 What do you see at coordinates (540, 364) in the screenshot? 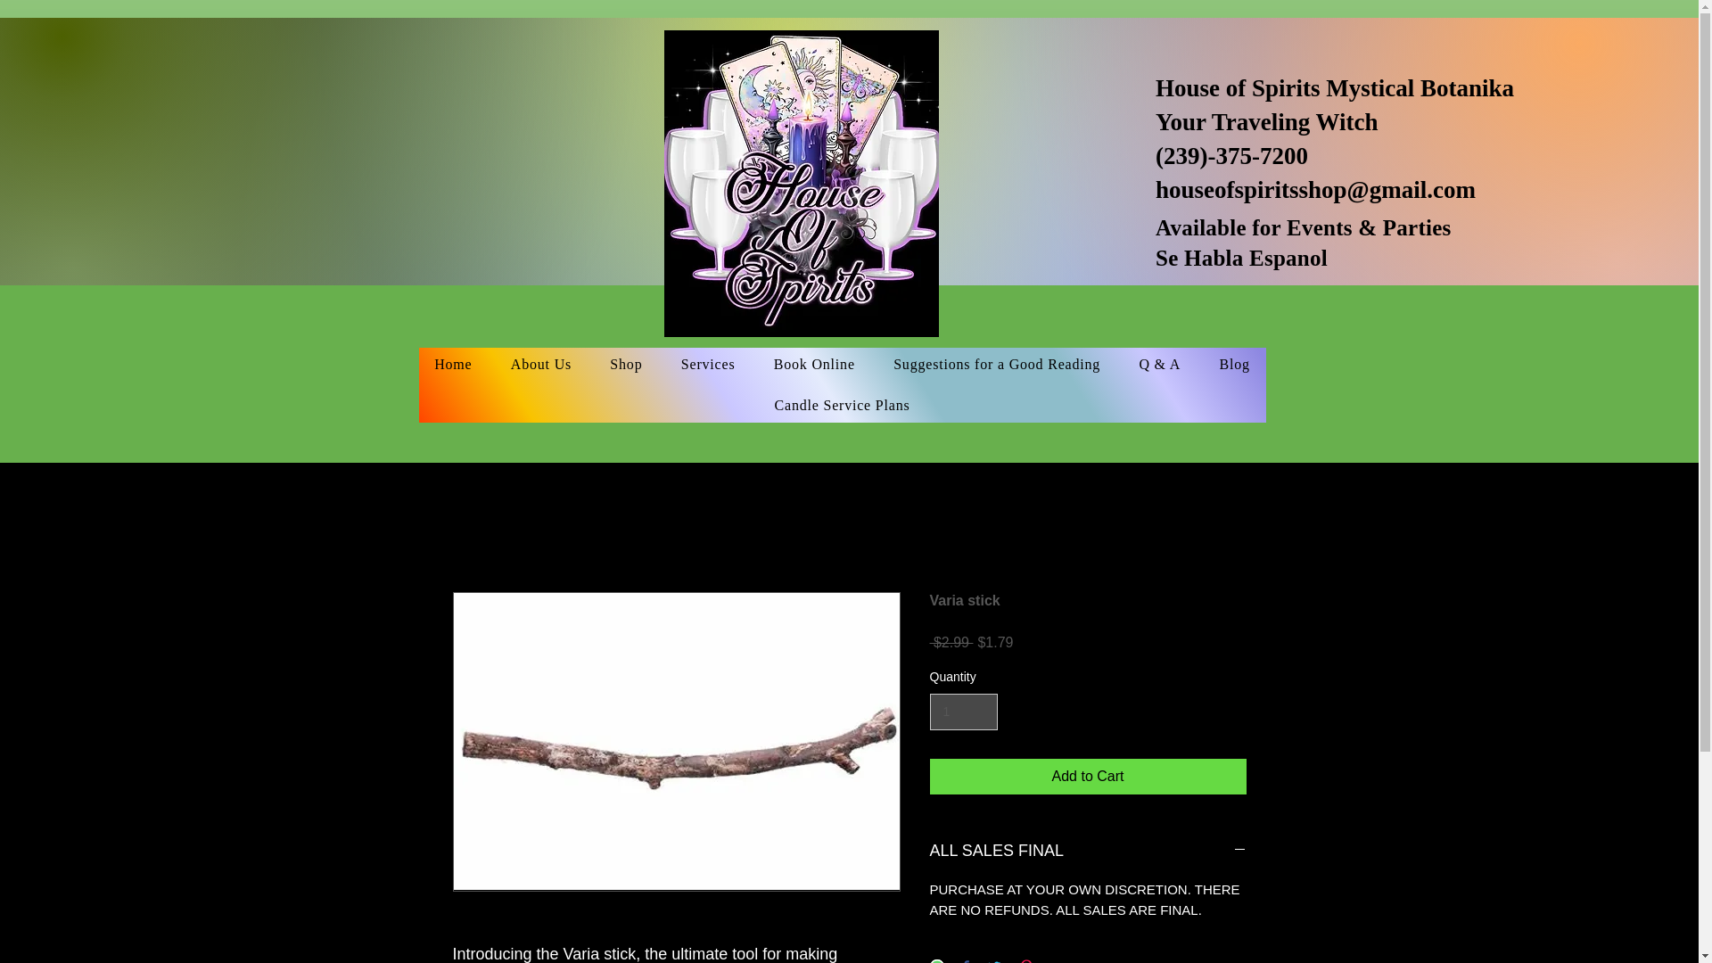
I see `About Us` at bounding box center [540, 364].